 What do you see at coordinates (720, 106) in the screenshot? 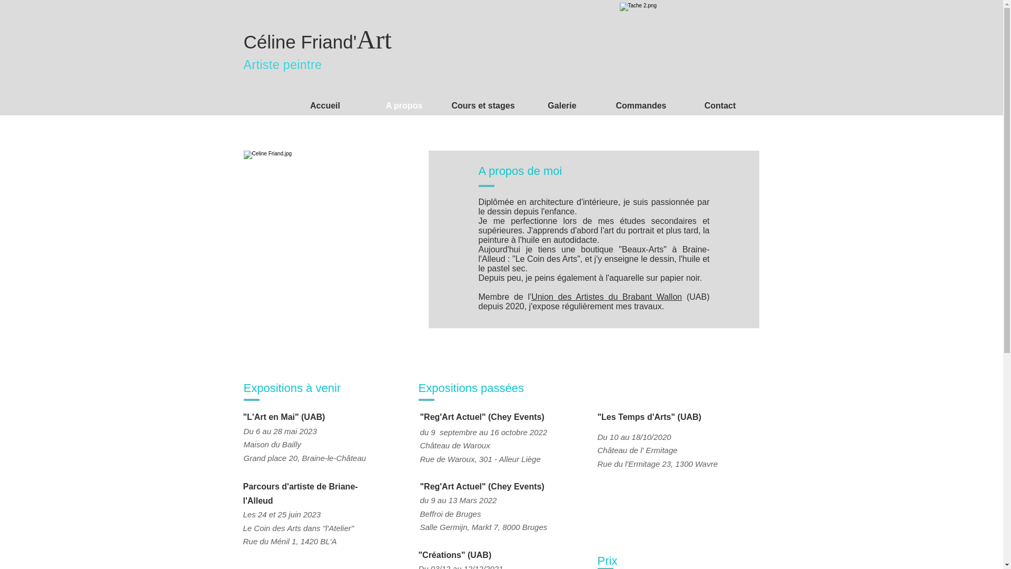
I see `Contact` at bounding box center [720, 106].